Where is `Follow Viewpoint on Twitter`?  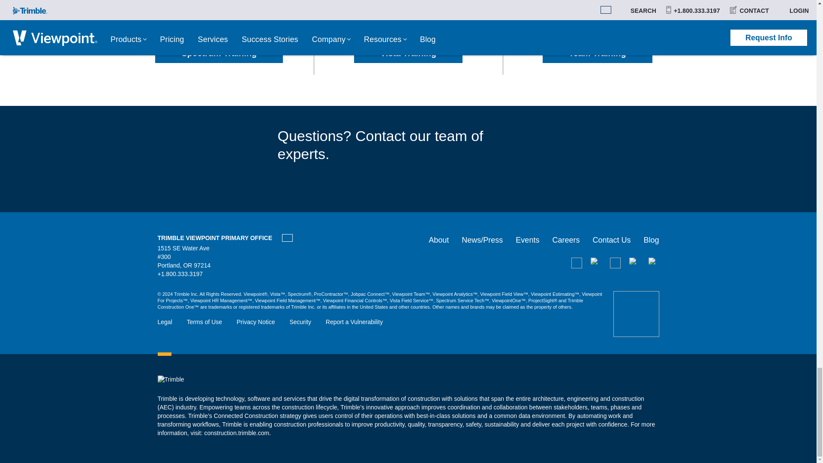
Follow Viewpoint on Twitter is located at coordinates (653, 263).